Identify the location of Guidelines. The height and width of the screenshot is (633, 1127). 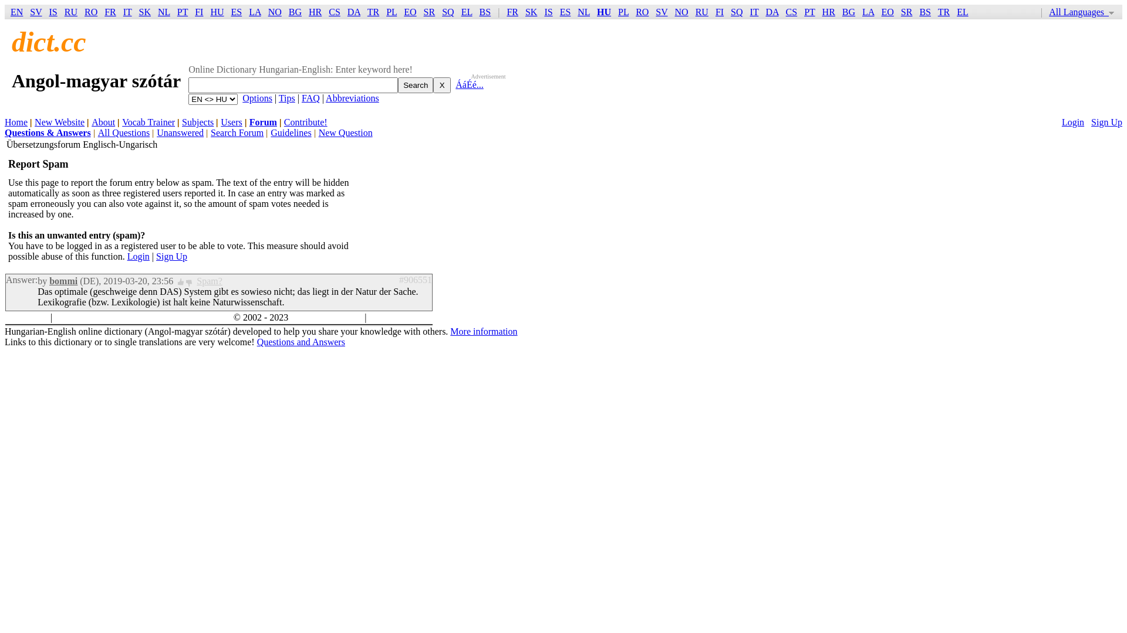
(291, 132).